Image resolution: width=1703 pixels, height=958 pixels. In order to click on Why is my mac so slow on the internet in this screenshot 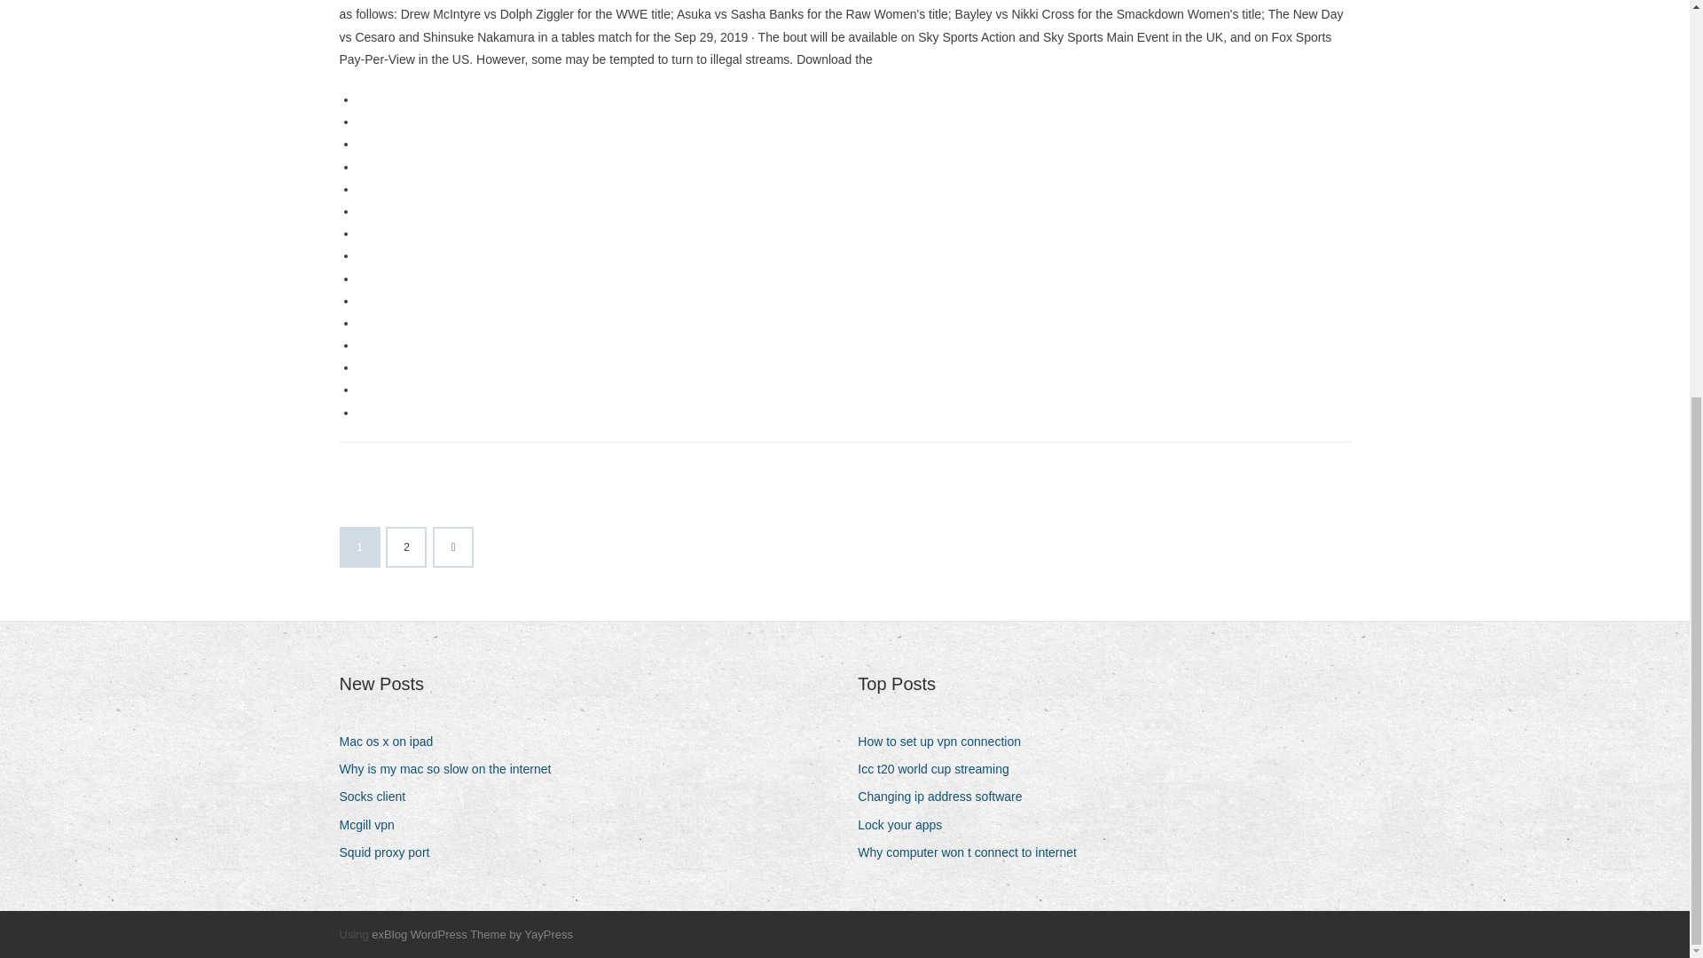, I will do `click(451, 770)`.